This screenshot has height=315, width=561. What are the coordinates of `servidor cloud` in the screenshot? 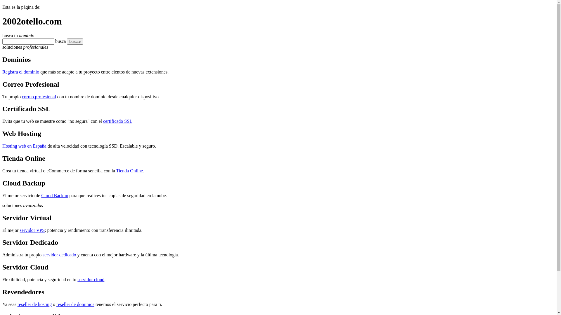 It's located at (91, 279).